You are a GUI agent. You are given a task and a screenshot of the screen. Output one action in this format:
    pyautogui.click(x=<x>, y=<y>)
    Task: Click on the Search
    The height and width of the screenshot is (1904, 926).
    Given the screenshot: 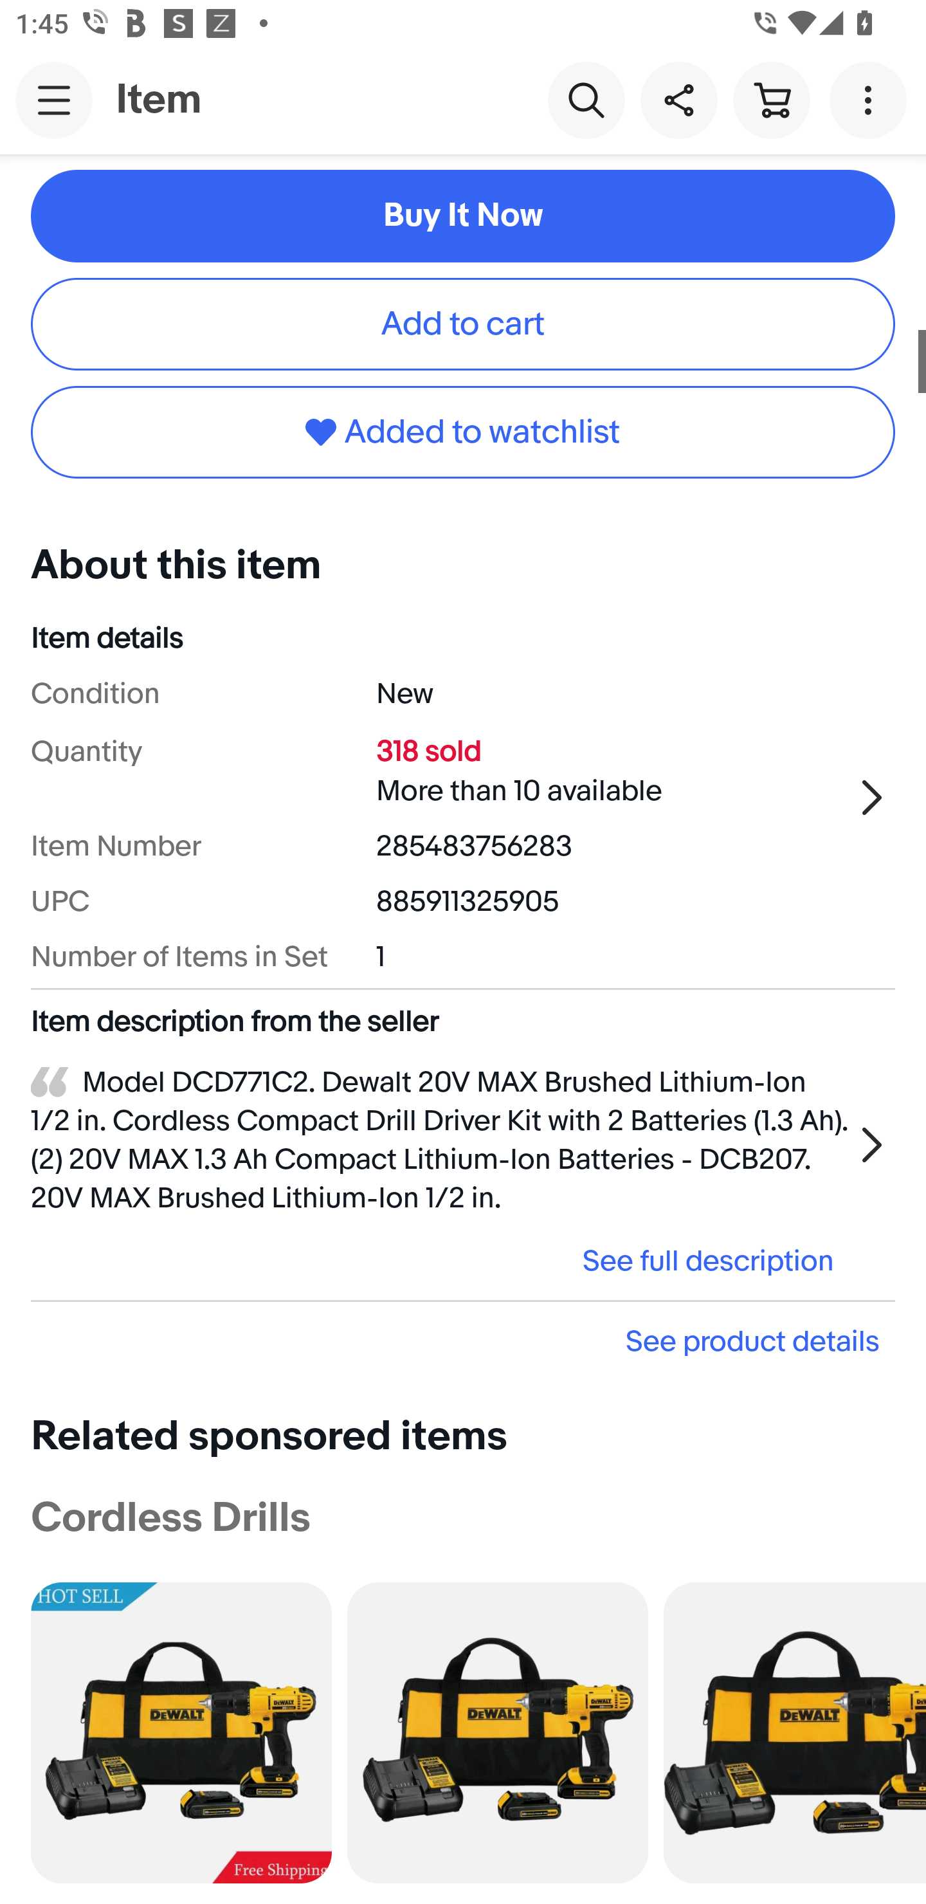 What is the action you would take?
    pyautogui.click(x=586, y=99)
    